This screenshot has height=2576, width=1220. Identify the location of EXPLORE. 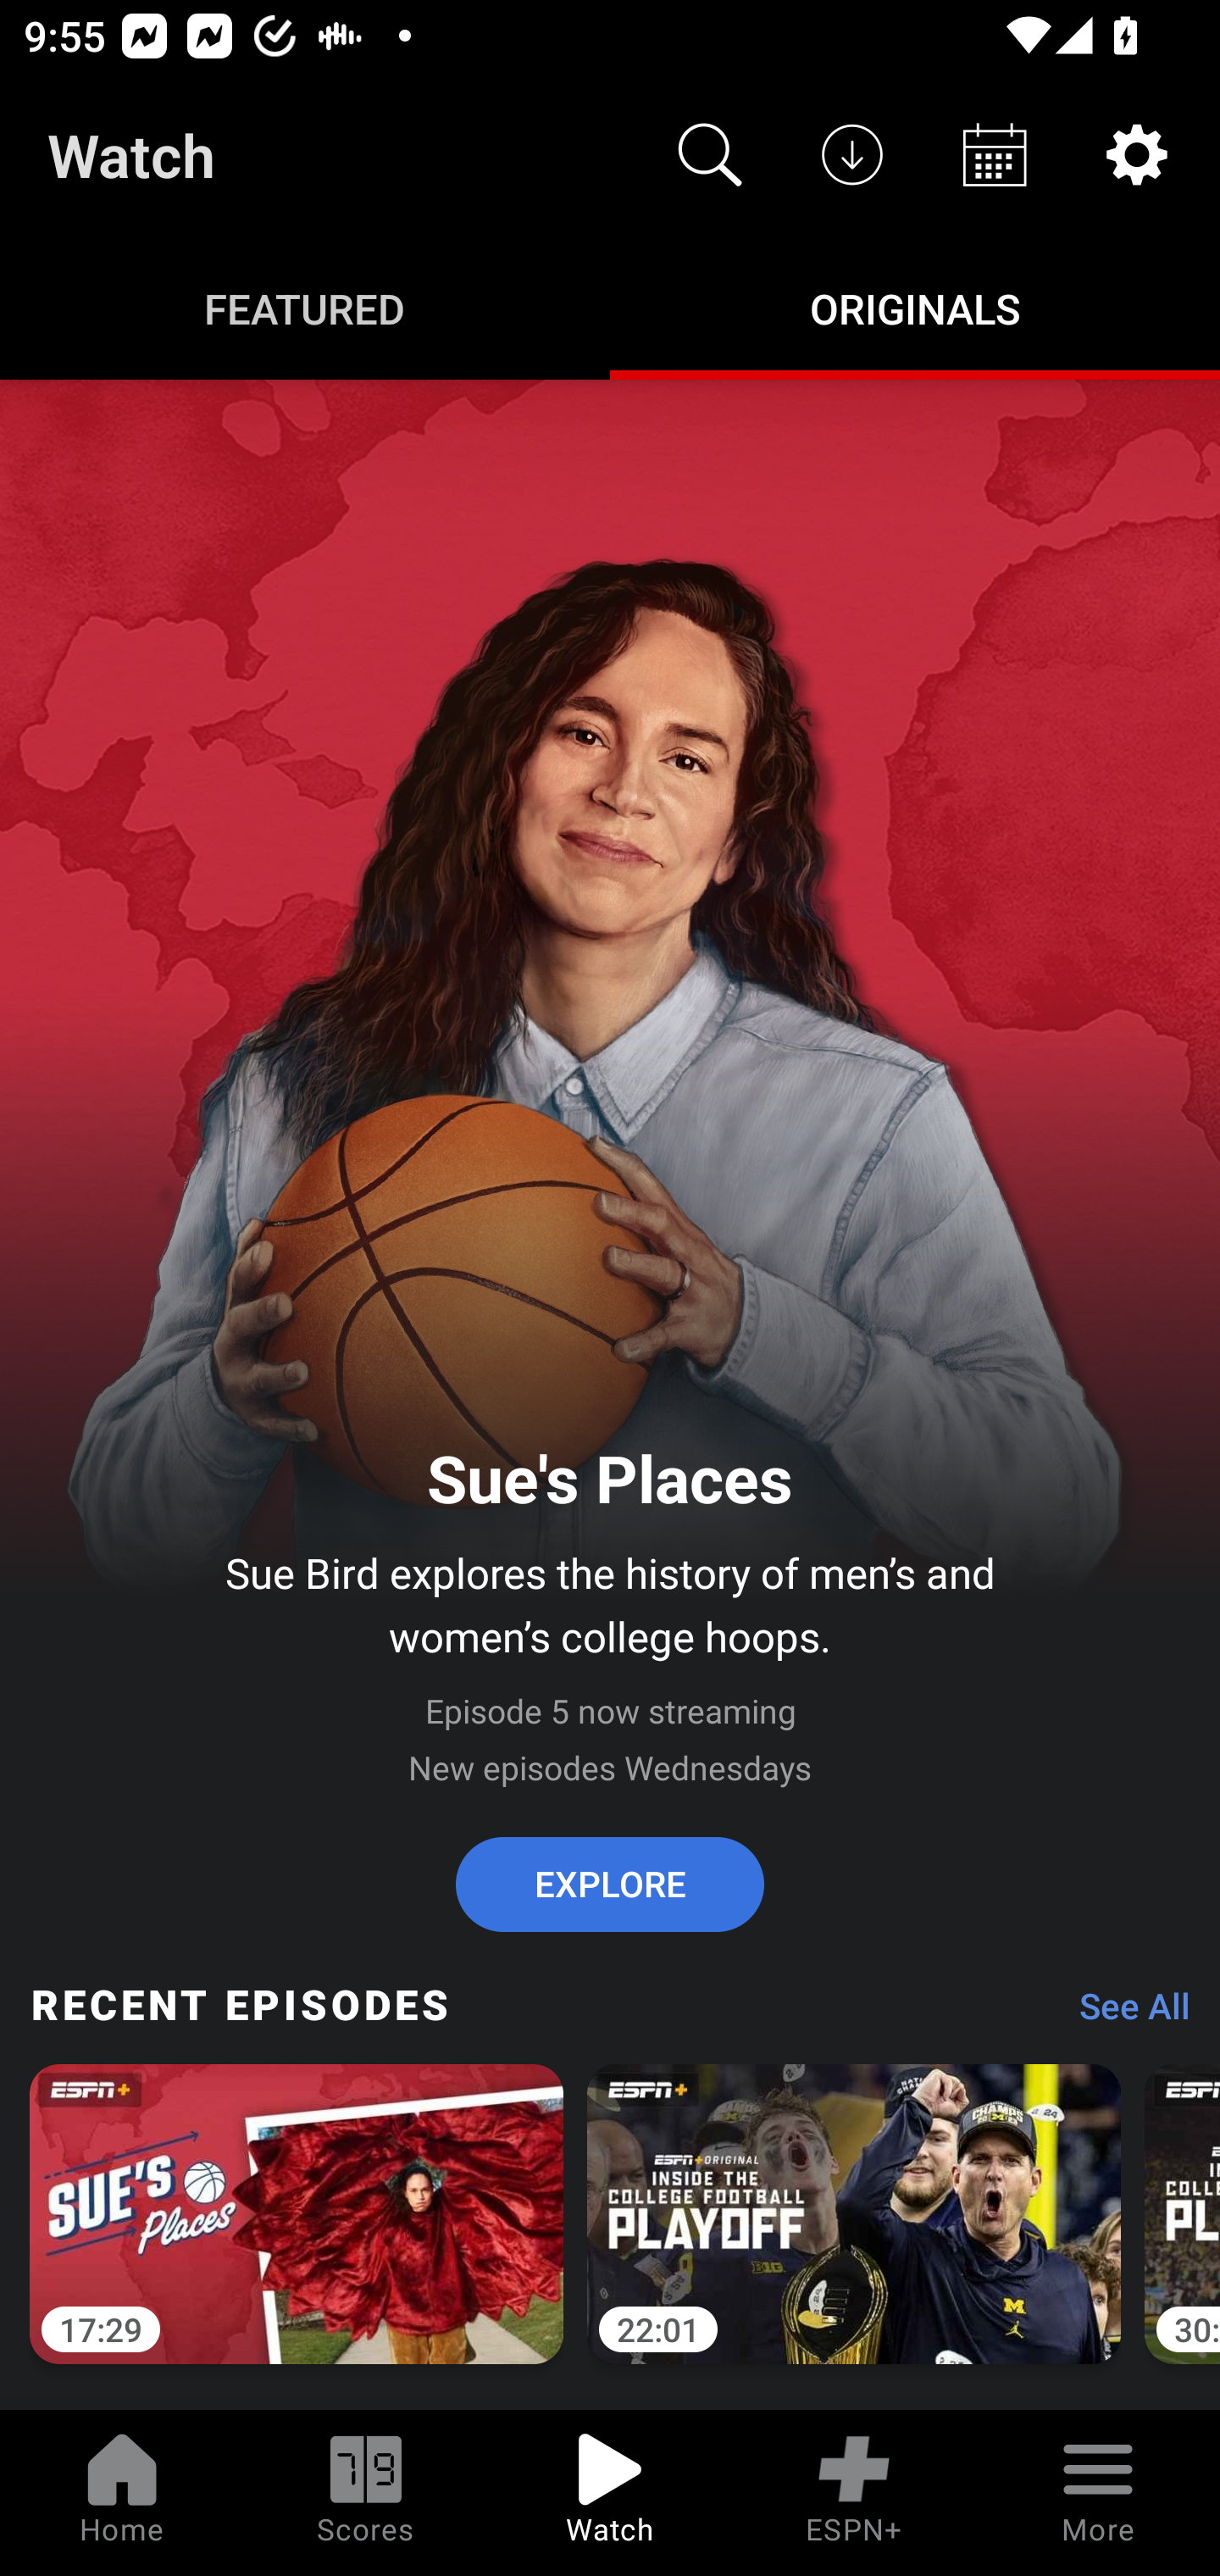
(610, 1885).